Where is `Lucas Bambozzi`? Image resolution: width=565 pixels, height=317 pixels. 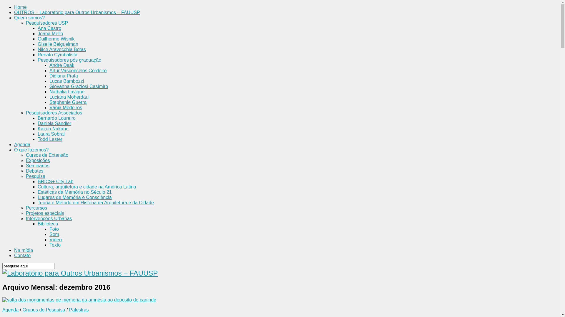 Lucas Bambozzi is located at coordinates (67, 81).